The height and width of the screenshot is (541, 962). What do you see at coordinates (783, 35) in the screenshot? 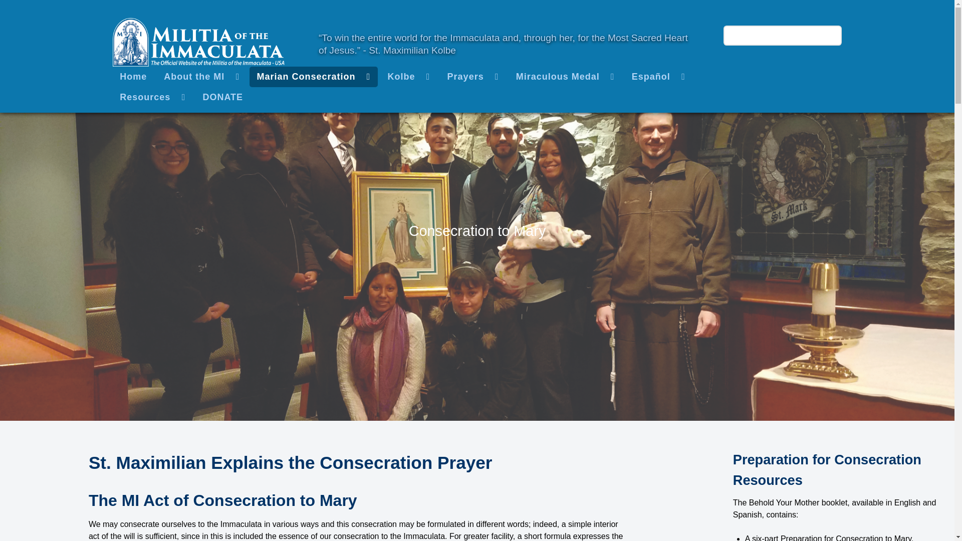
I see `Search for:` at bounding box center [783, 35].